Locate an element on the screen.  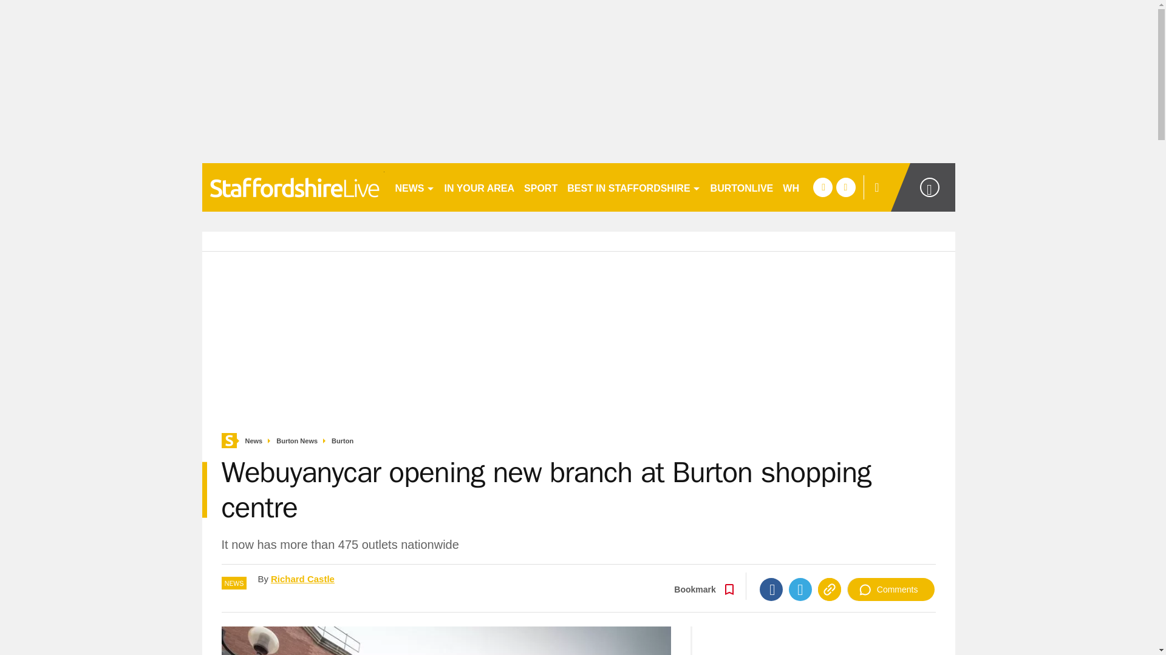
BEST IN STAFFORDSHIRE is located at coordinates (633, 187).